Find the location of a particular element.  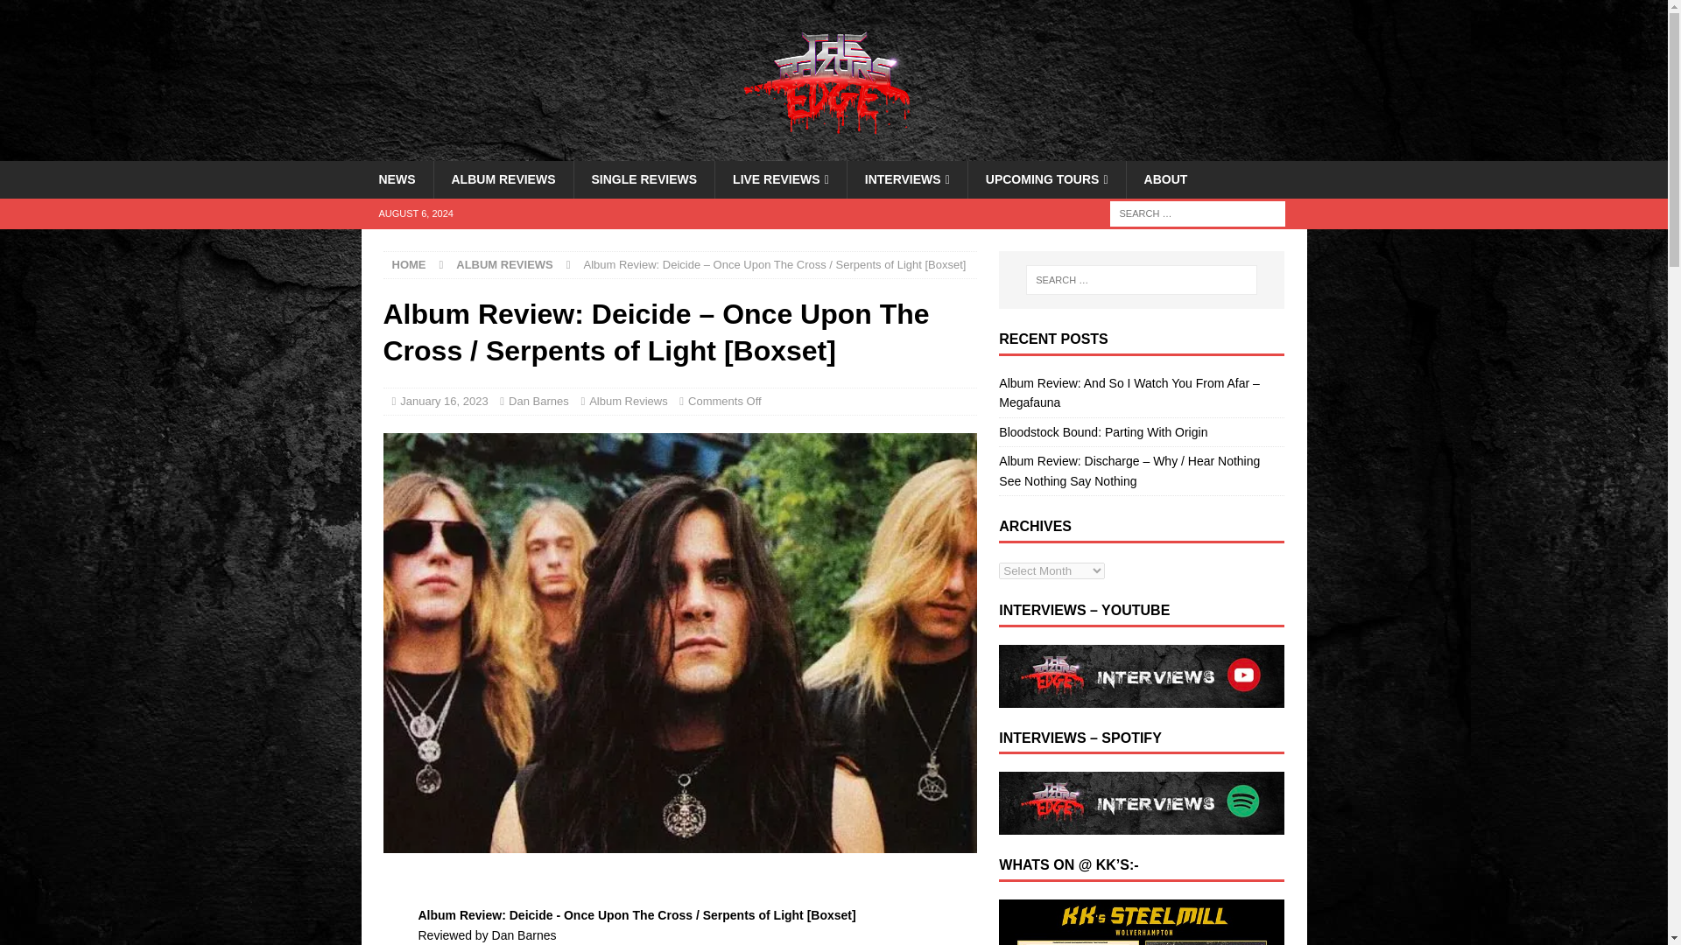

ABOUT is located at coordinates (1165, 178).